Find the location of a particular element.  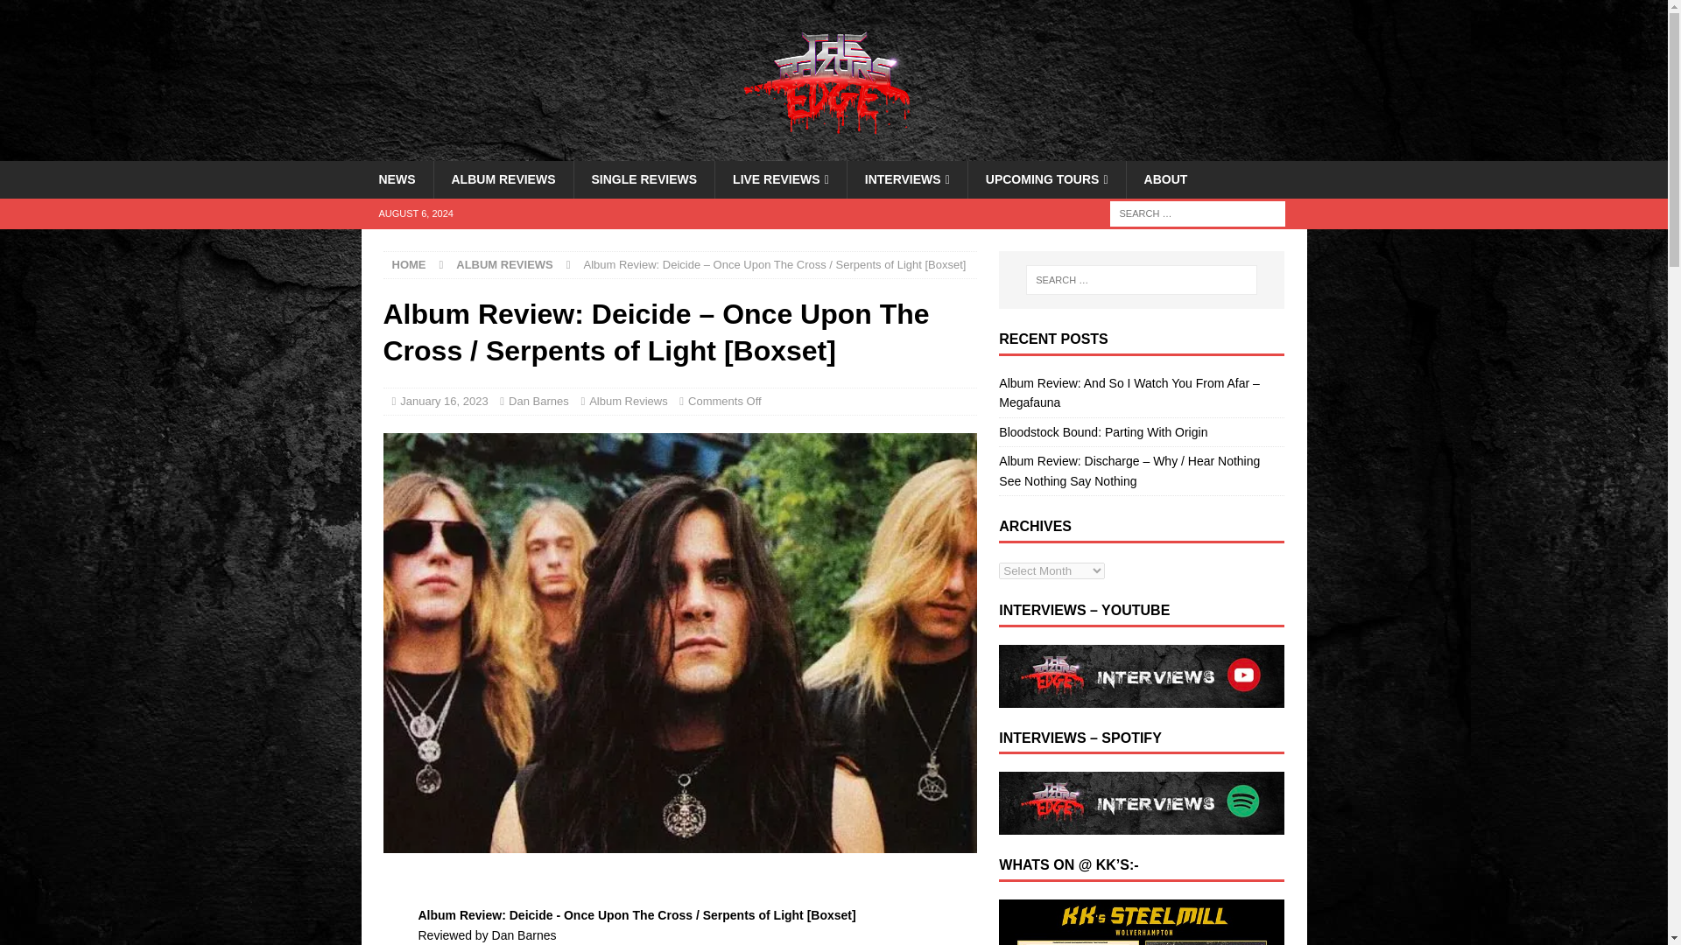

ABOUT is located at coordinates (1165, 178).